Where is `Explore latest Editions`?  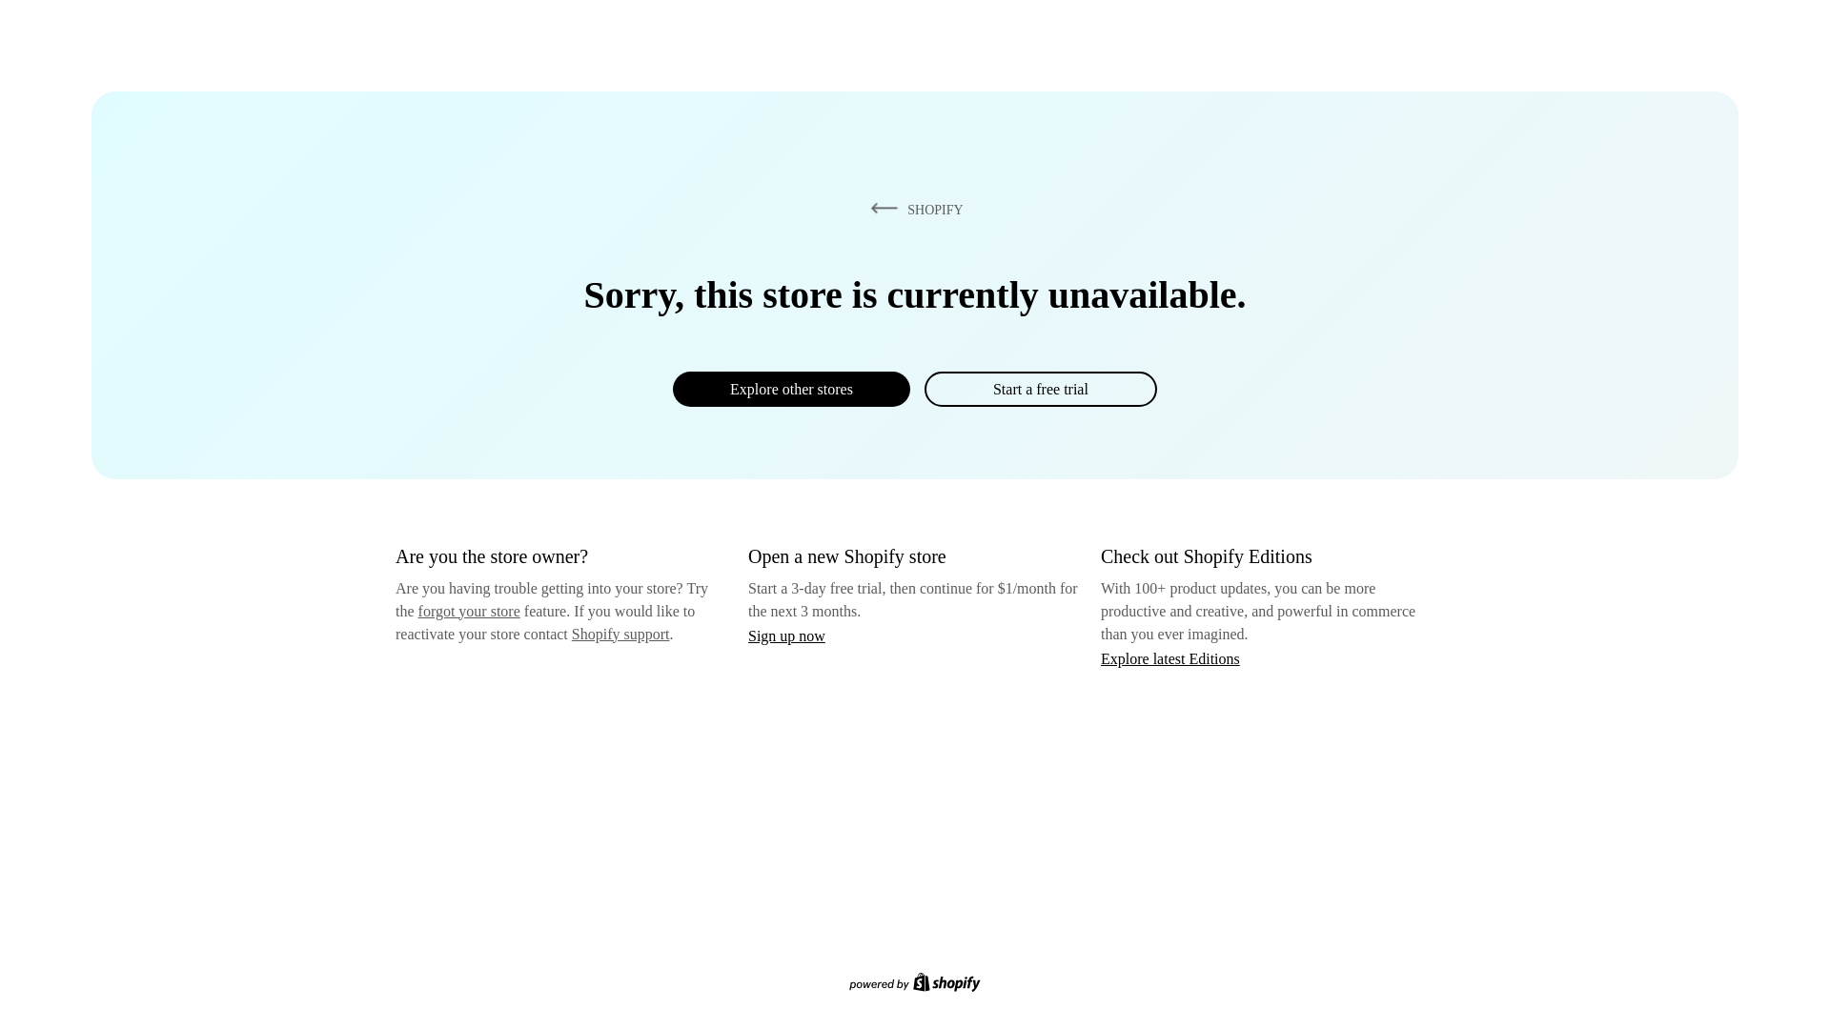
Explore latest Editions is located at coordinates (1170, 657).